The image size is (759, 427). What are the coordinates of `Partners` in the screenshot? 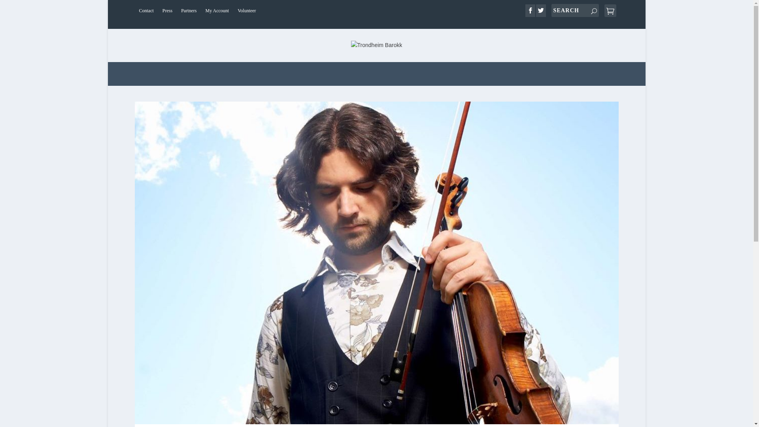 It's located at (189, 10).